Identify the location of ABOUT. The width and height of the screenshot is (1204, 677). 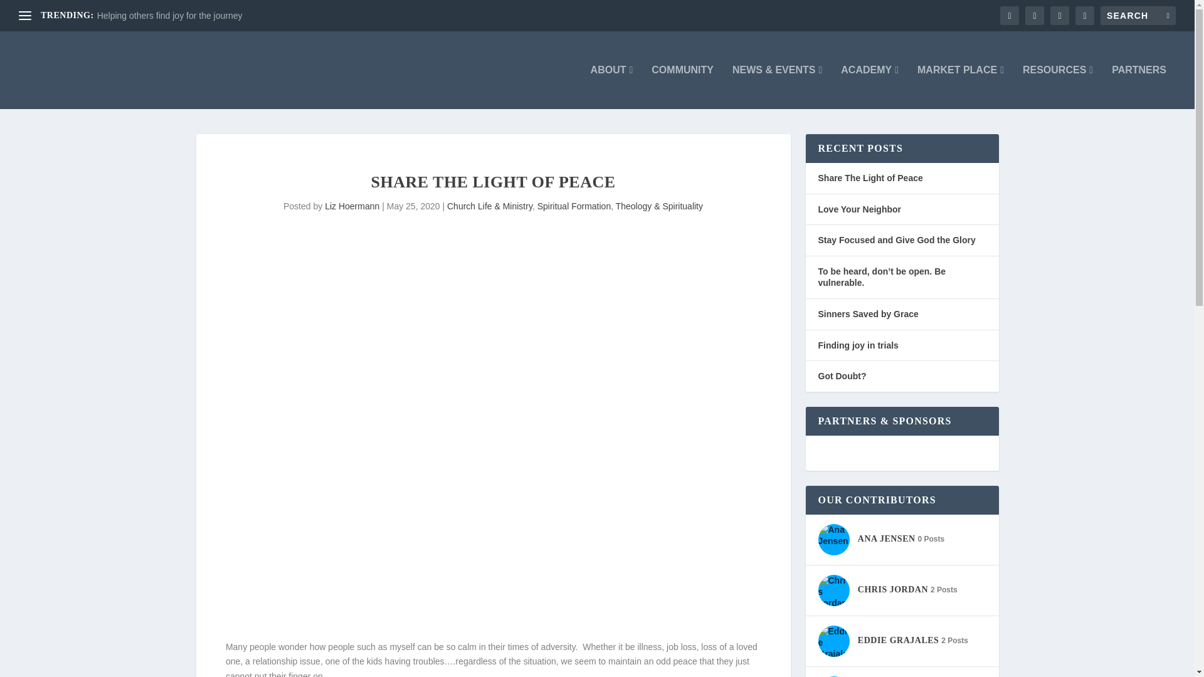
(612, 87).